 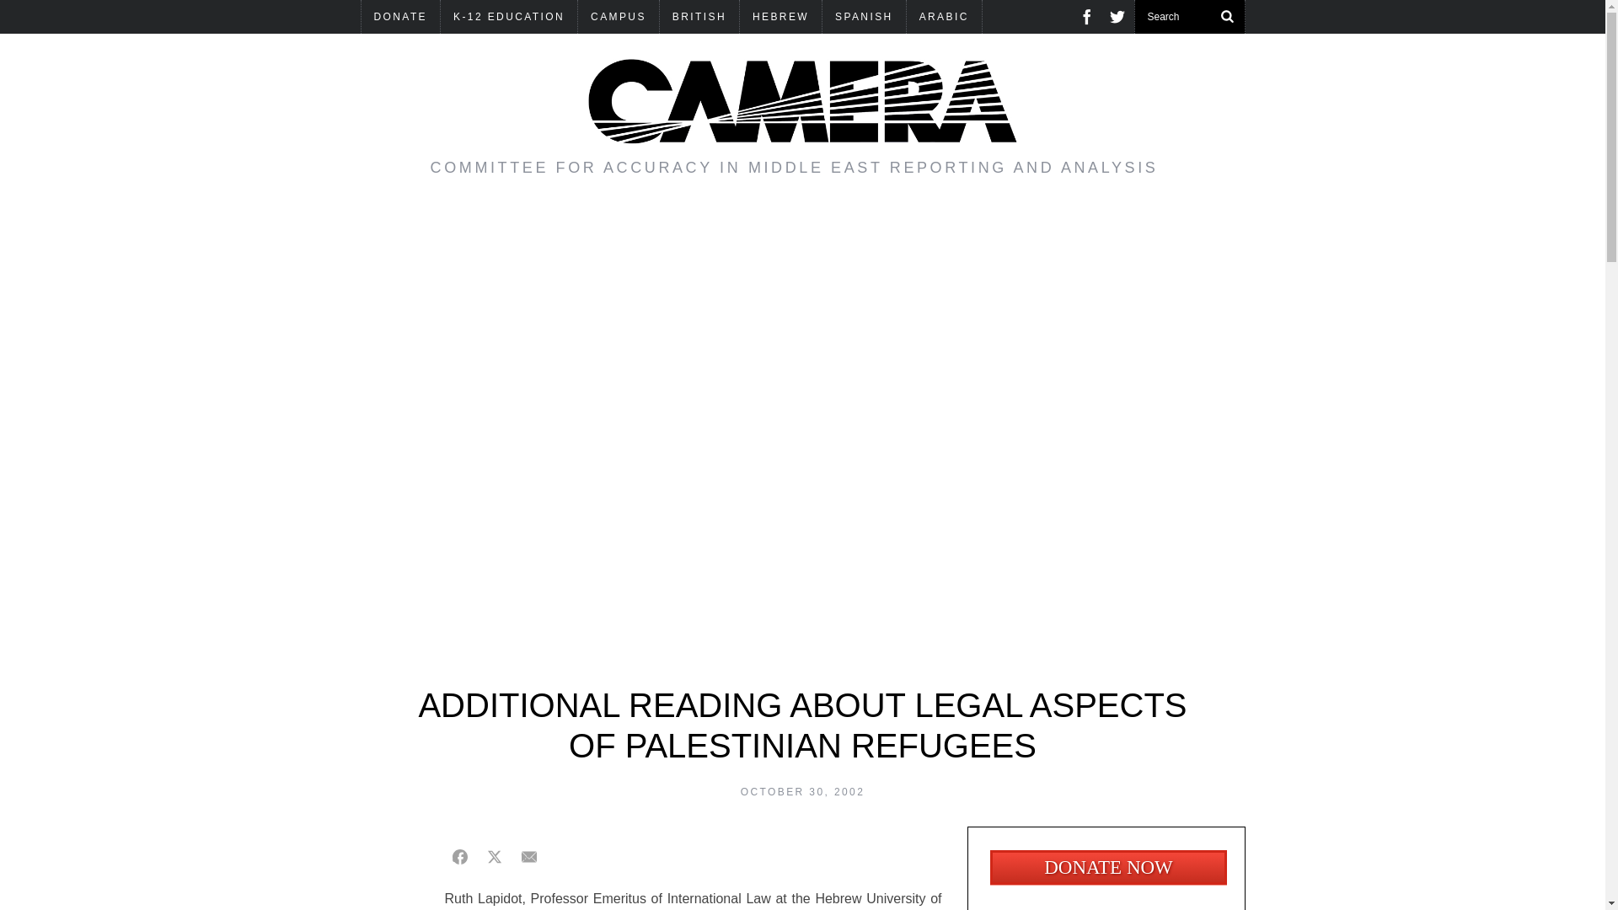 What do you see at coordinates (494, 856) in the screenshot?
I see `Share on Twitter` at bounding box center [494, 856].